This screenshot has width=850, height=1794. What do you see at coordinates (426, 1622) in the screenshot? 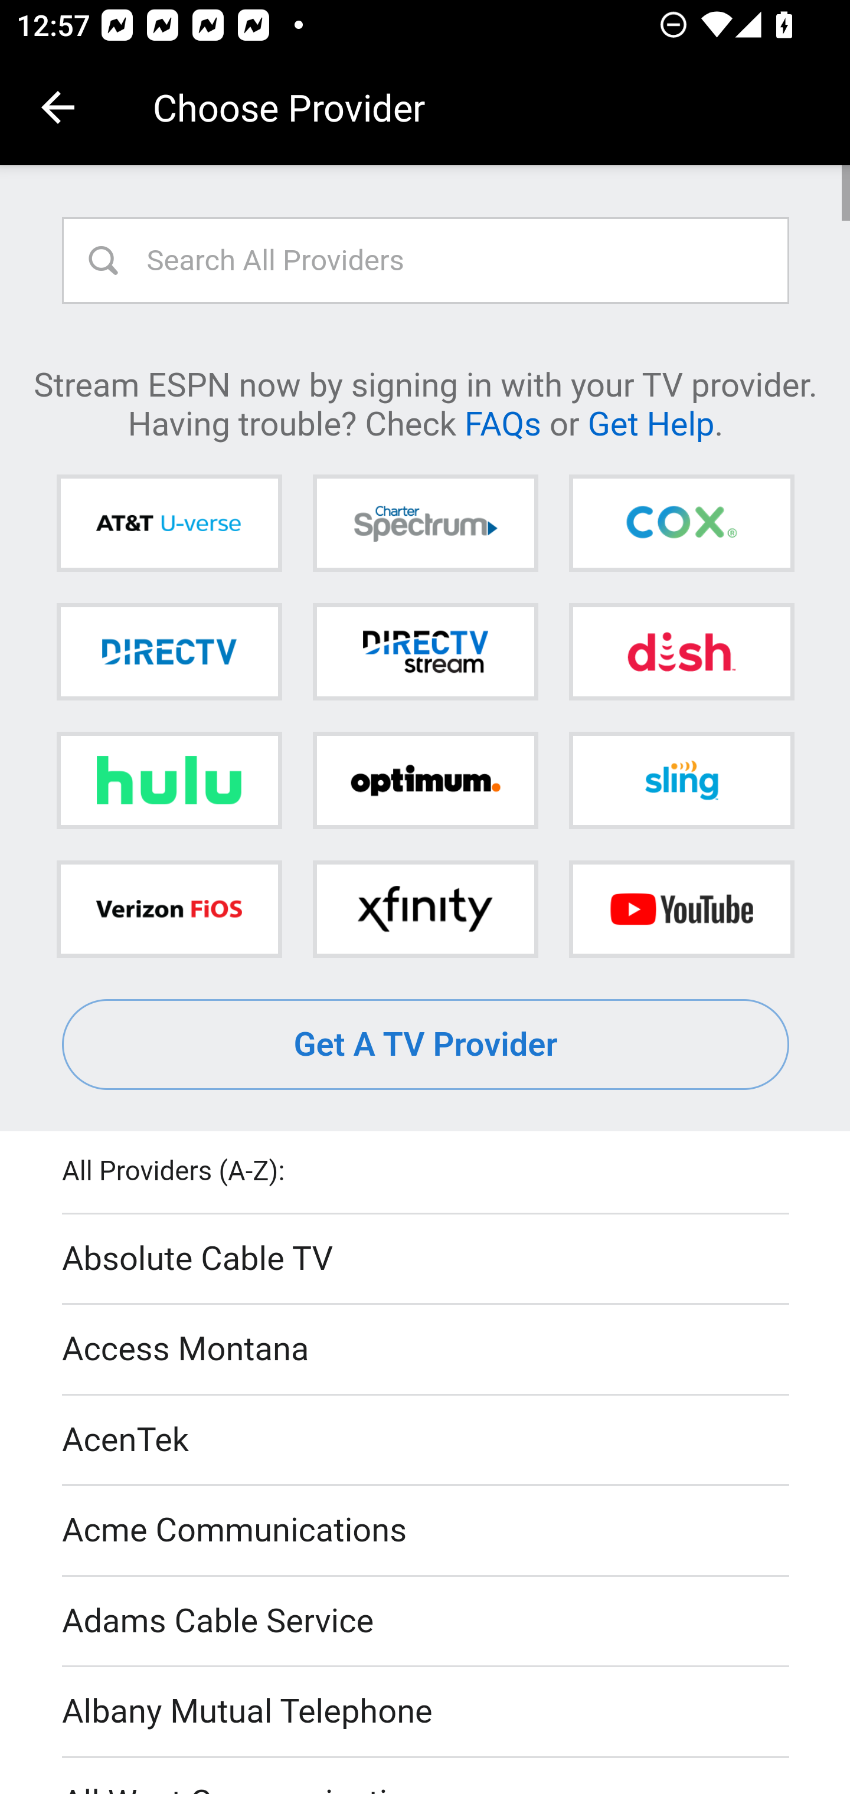
I see `Adams Cable Service` at bounding box center [426, 1622].